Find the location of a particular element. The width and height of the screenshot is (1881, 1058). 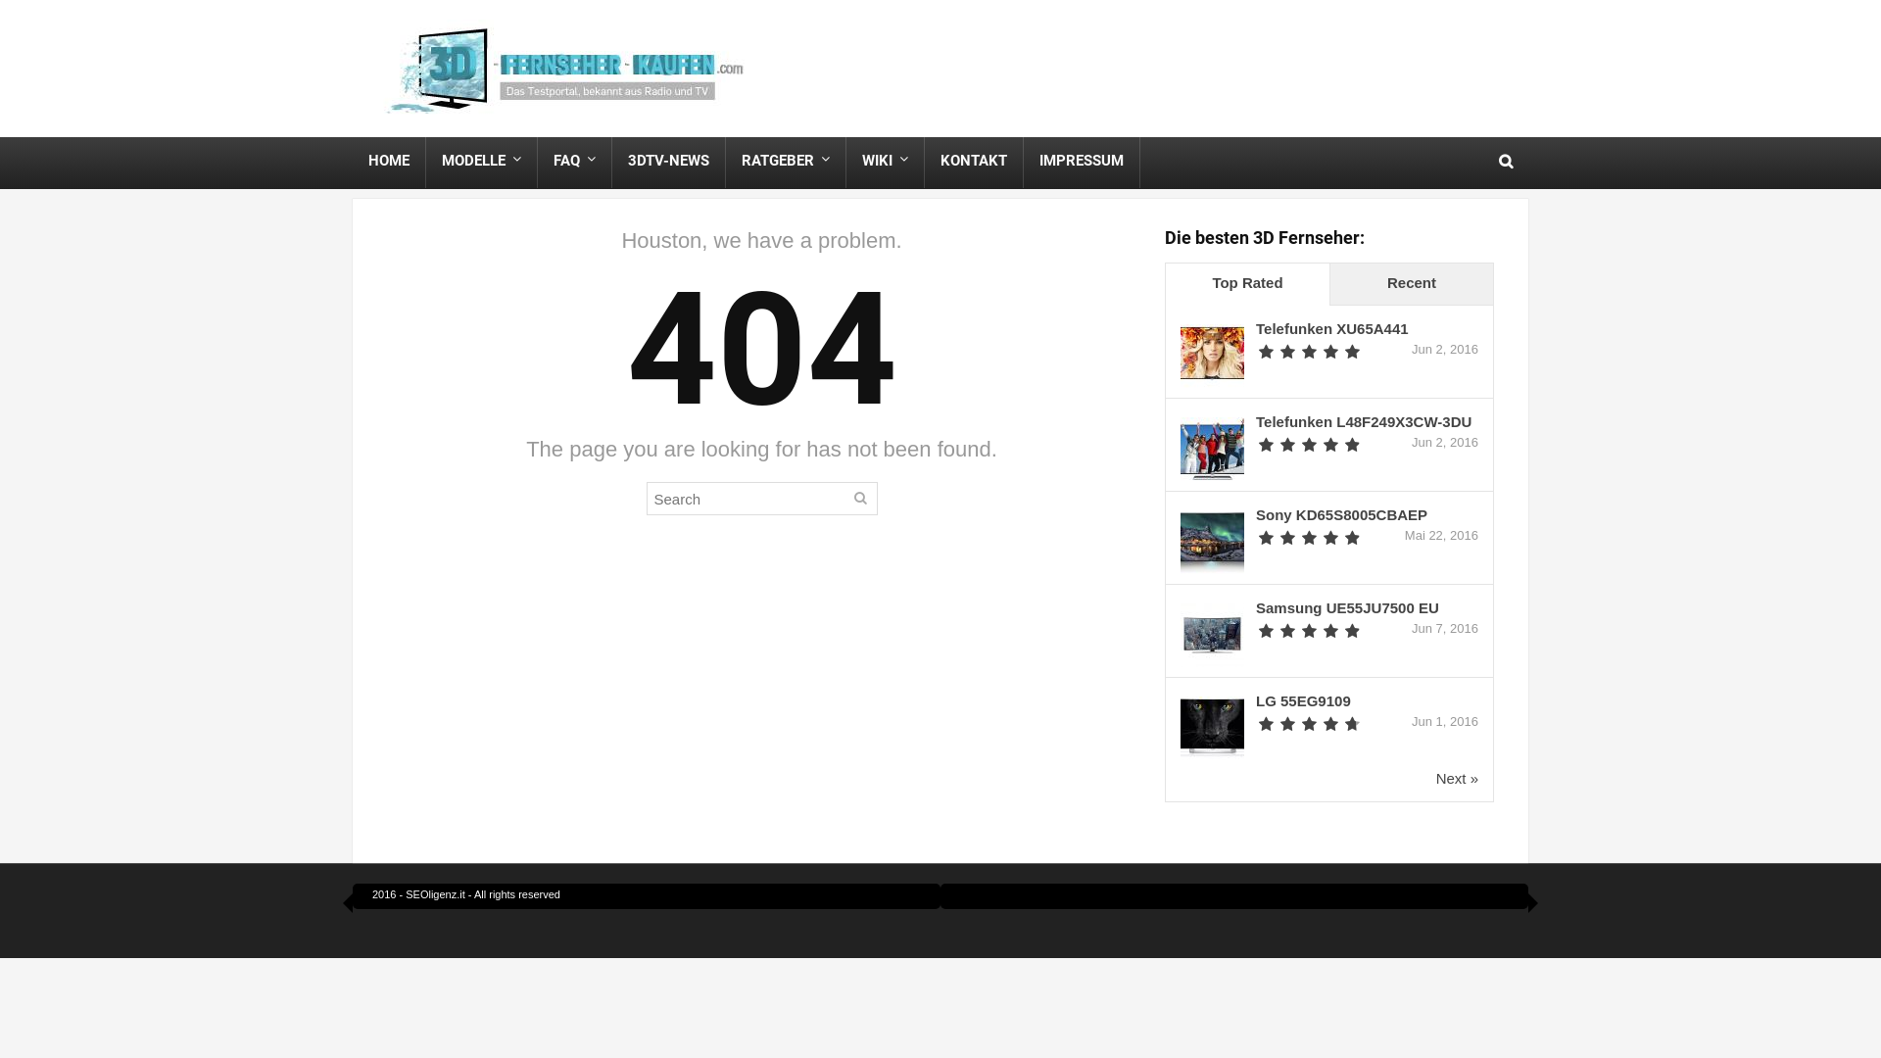

Top Rated is located at coordinates (1248, 284).